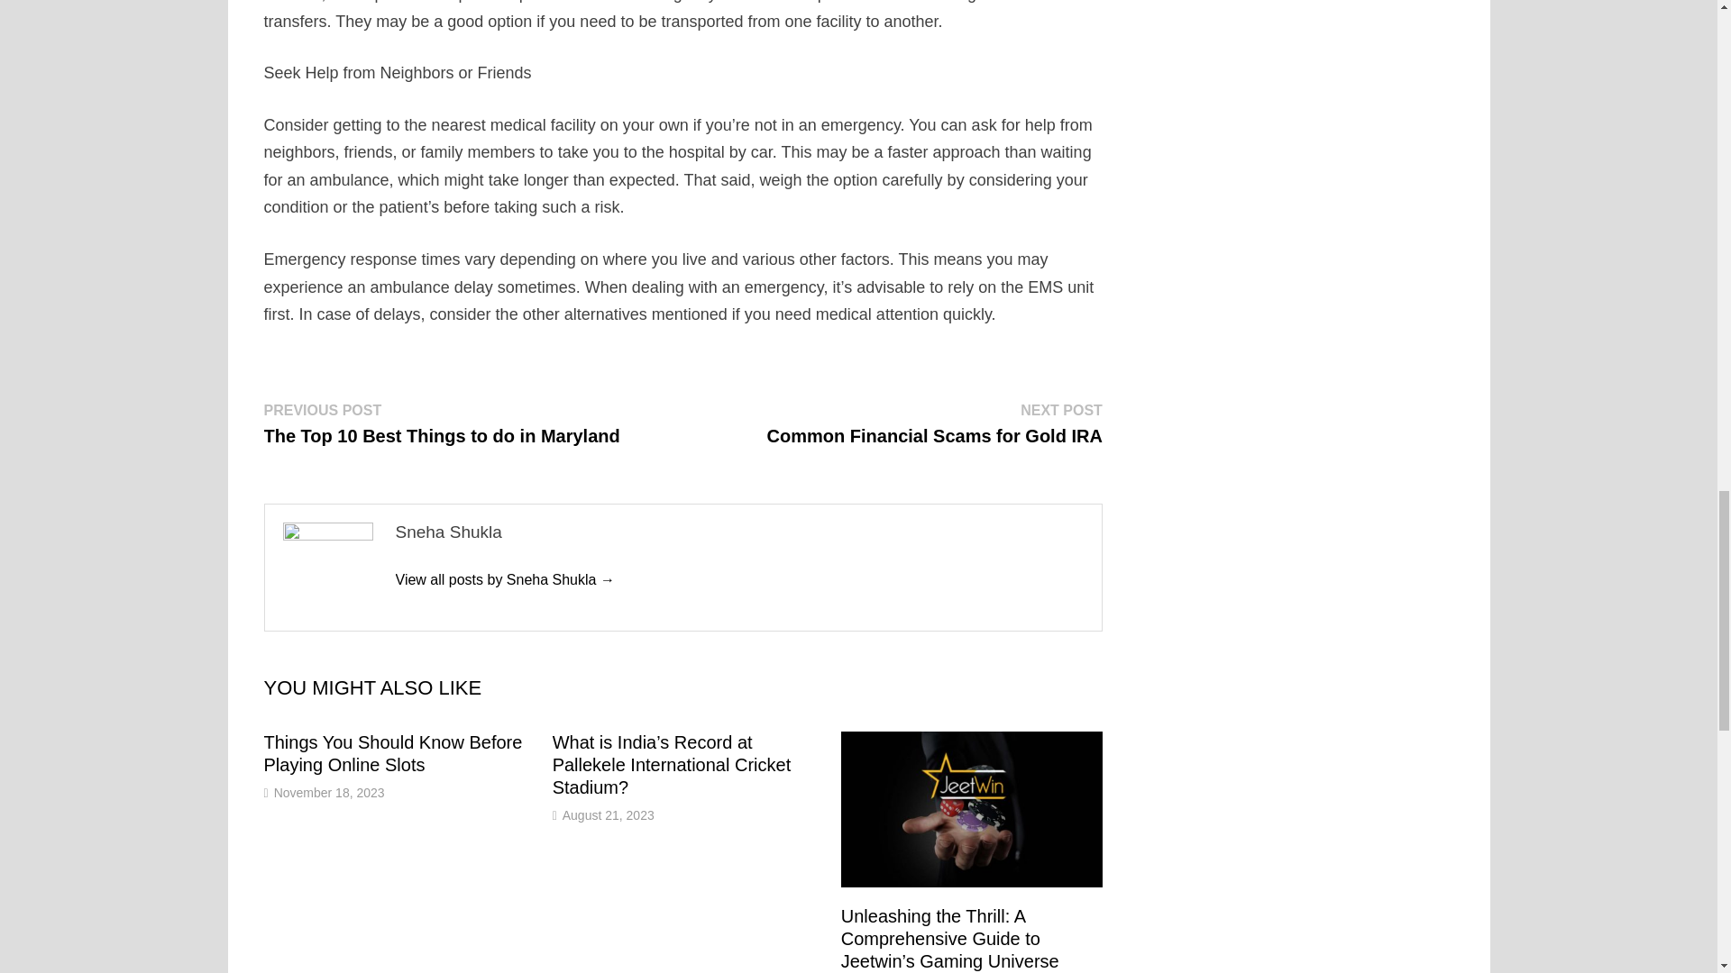 Image resolution: width=1731 pixels, height=973 pixels. Describe the element at coordinates (392, 753) in the screenshot. I see `Things You Should Know Before Playing Online Slots` at that location.